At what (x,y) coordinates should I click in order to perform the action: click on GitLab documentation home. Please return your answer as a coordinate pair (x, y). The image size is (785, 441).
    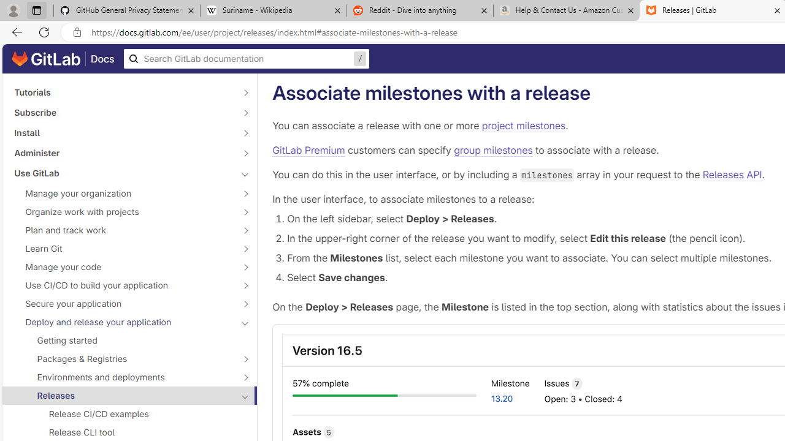
    Looking at the image, I should click on (46, 59).